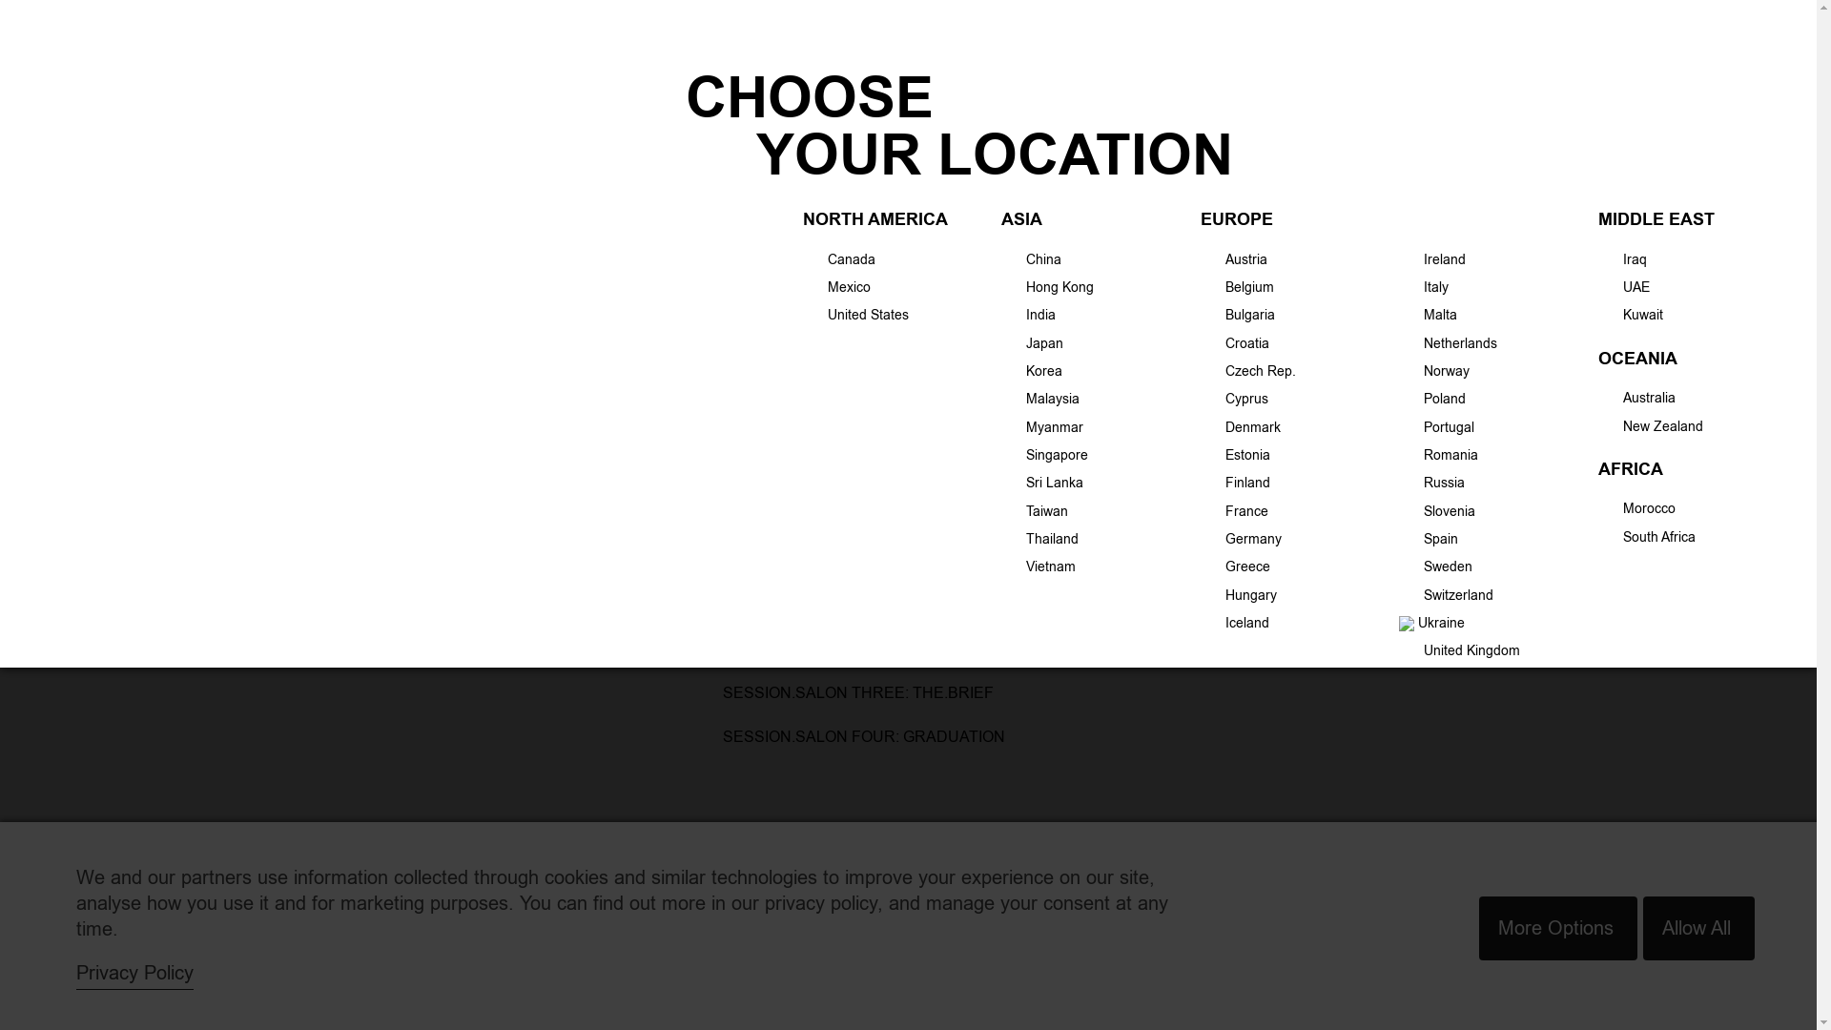  I want to click on Belgium, so click(1238, 286).